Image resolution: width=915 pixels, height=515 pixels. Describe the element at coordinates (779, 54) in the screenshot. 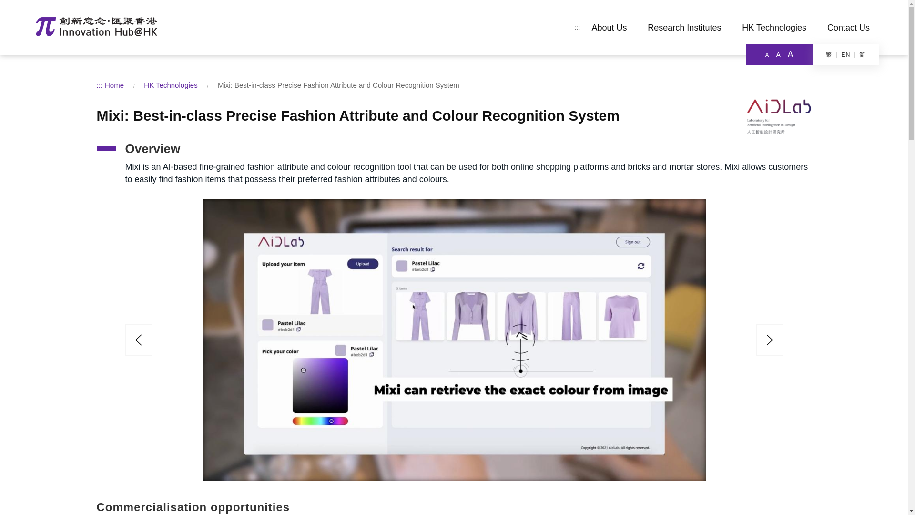

I see `A A A` at that location.